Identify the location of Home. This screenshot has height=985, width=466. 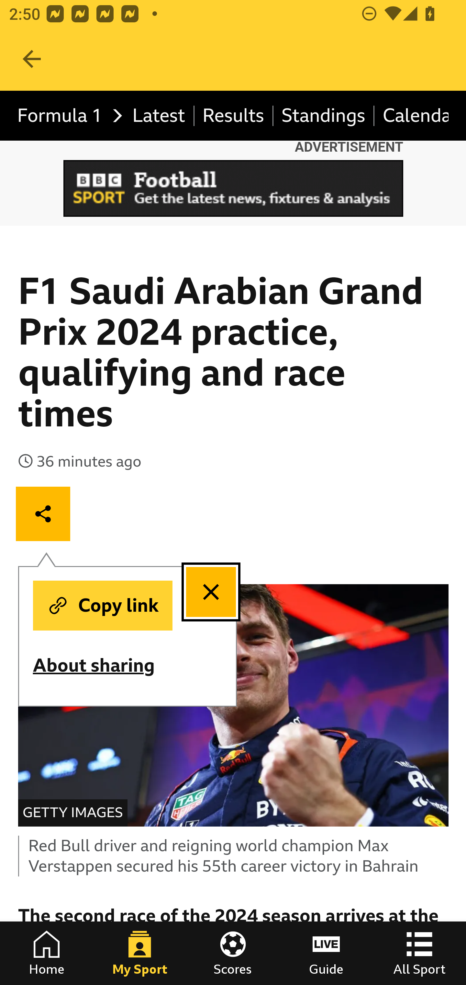
(47, 953).